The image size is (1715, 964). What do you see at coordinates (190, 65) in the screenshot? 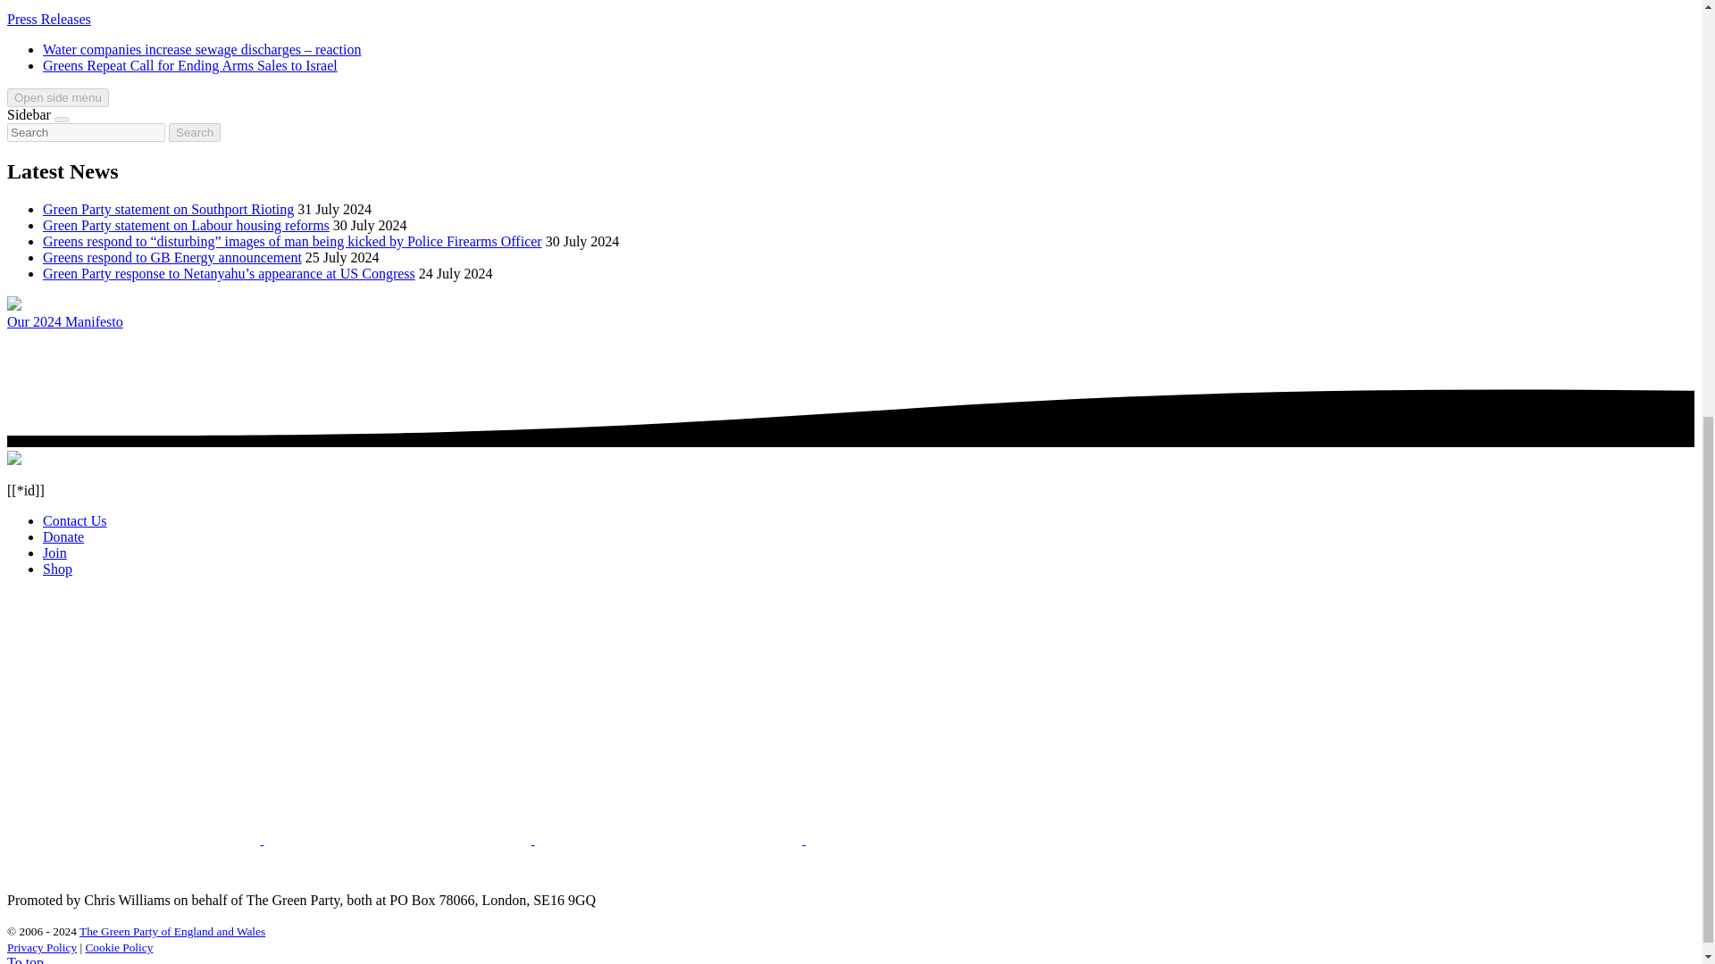
I see `Greens Repeat Call for Ending Arms Sales to Israel` at bounding box center [190, 65].